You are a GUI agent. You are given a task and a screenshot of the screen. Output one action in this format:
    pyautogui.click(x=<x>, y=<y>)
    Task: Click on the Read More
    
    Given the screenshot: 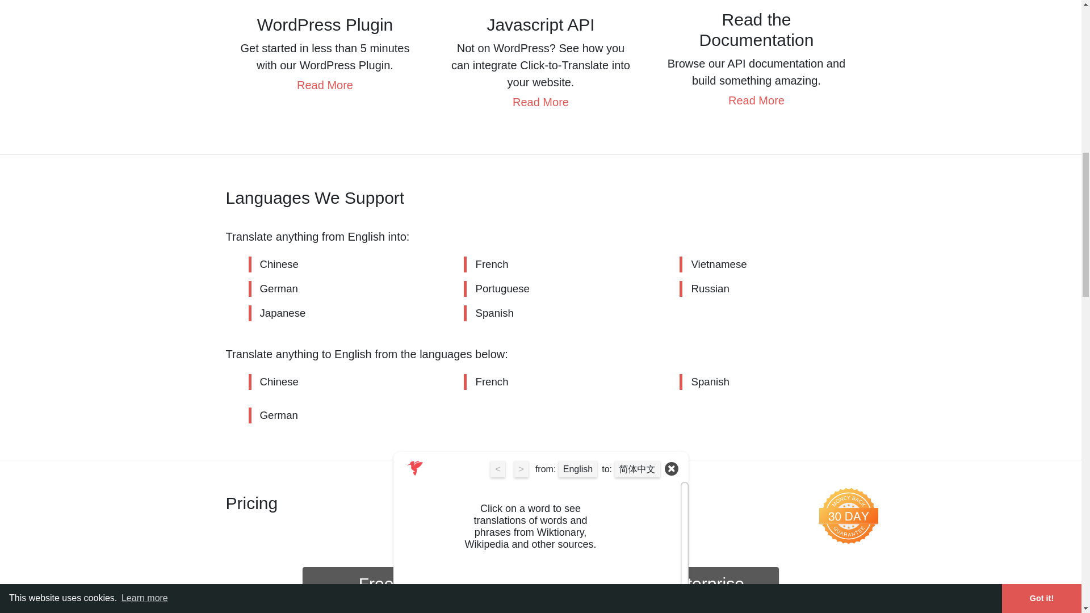 What is the action you would take?
    pyautogui.click(x=325, y=85)
    